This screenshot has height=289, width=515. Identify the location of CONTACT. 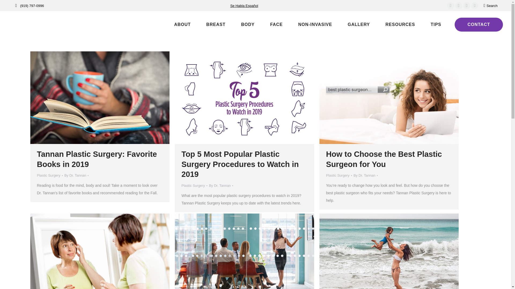
(479, 24).